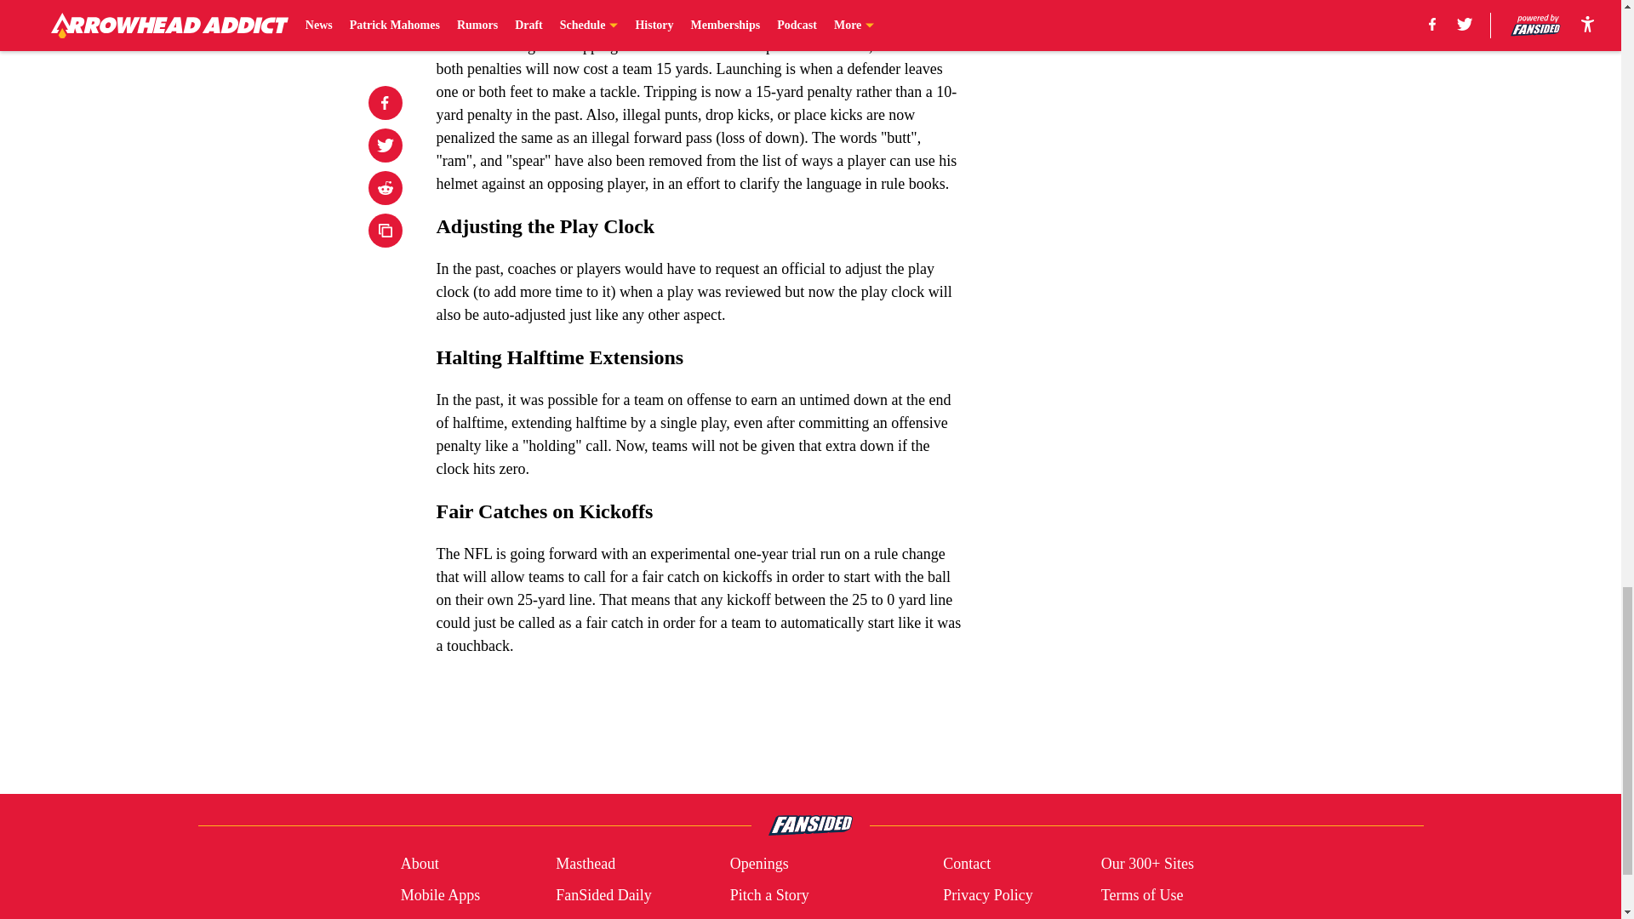 This screenshot has width=1634, height=919. Describe the element at coordinates (603, 895) in the screenshot. I see `FanSided Daily` at that location.